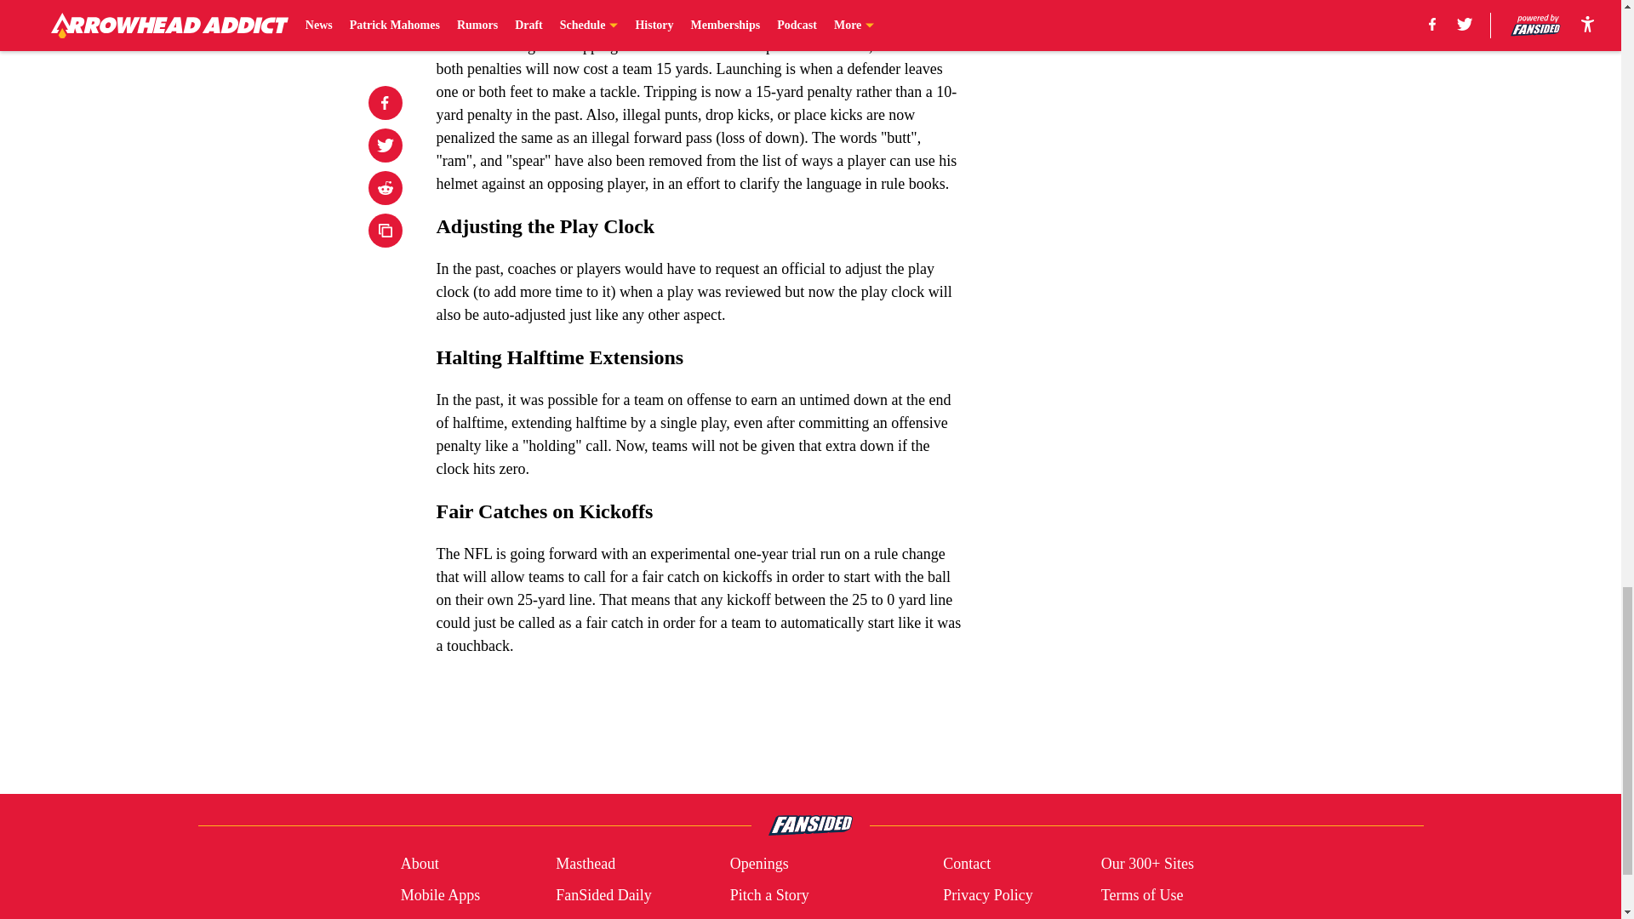 This screenshot has width=1634, height=919. Describe the element at coordinates (603, 895) in the screenshot. I see `FanSided Daily` at that location.